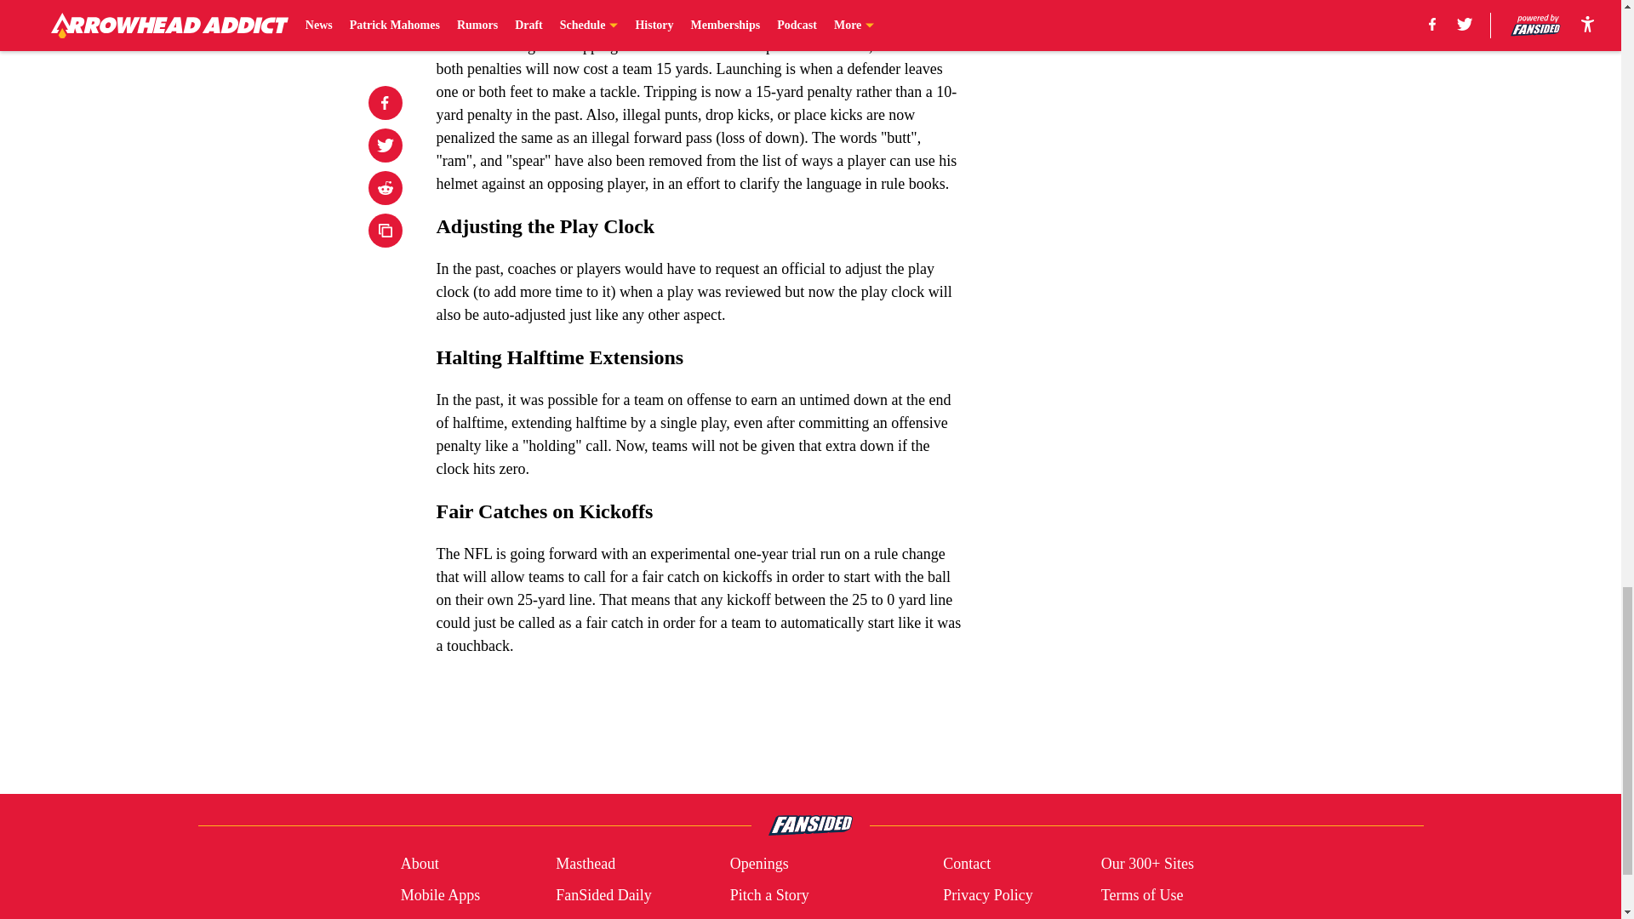 This screenshot has width=1634, height=919. Describe the element at coordinates (603, 895) in the screenshot. I see `FanSided Daily` at that location.